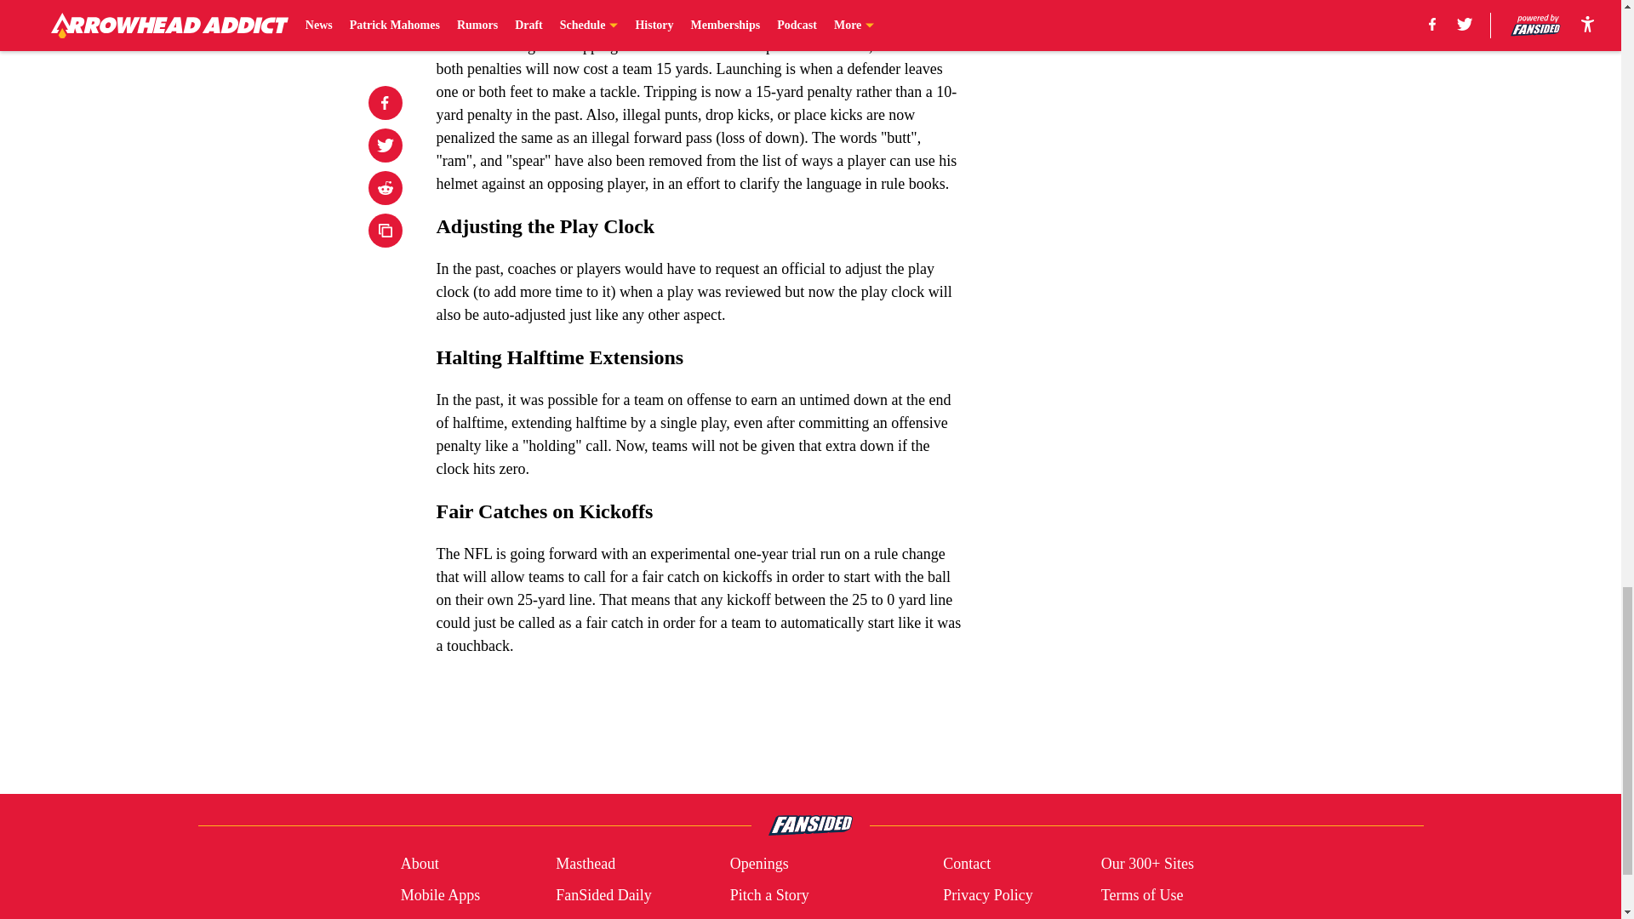 This screenshot has width=1634, height=919. Describe the element at coordinates (603, 895) in the screenshot. I see `FanSided Daily` at that location.